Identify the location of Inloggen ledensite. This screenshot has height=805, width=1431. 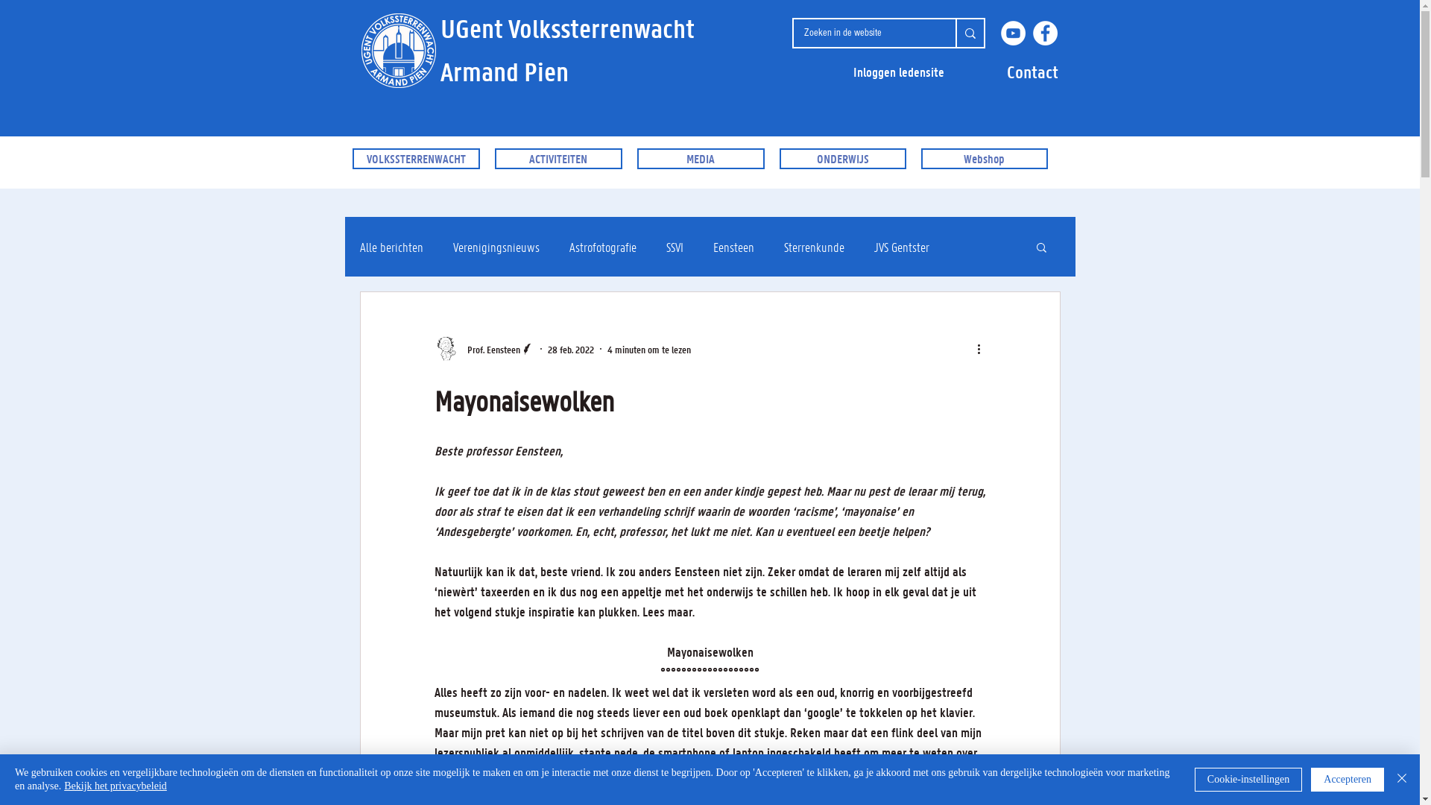
(898, 72).